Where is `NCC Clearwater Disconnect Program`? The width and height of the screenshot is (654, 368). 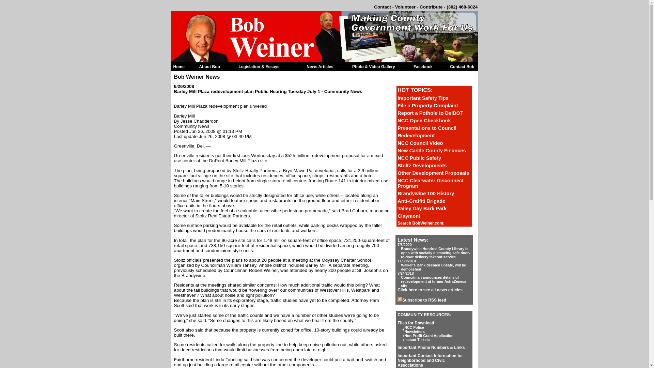
NCC Clearwater Disconnect Program is located at coordinates (431, 183).